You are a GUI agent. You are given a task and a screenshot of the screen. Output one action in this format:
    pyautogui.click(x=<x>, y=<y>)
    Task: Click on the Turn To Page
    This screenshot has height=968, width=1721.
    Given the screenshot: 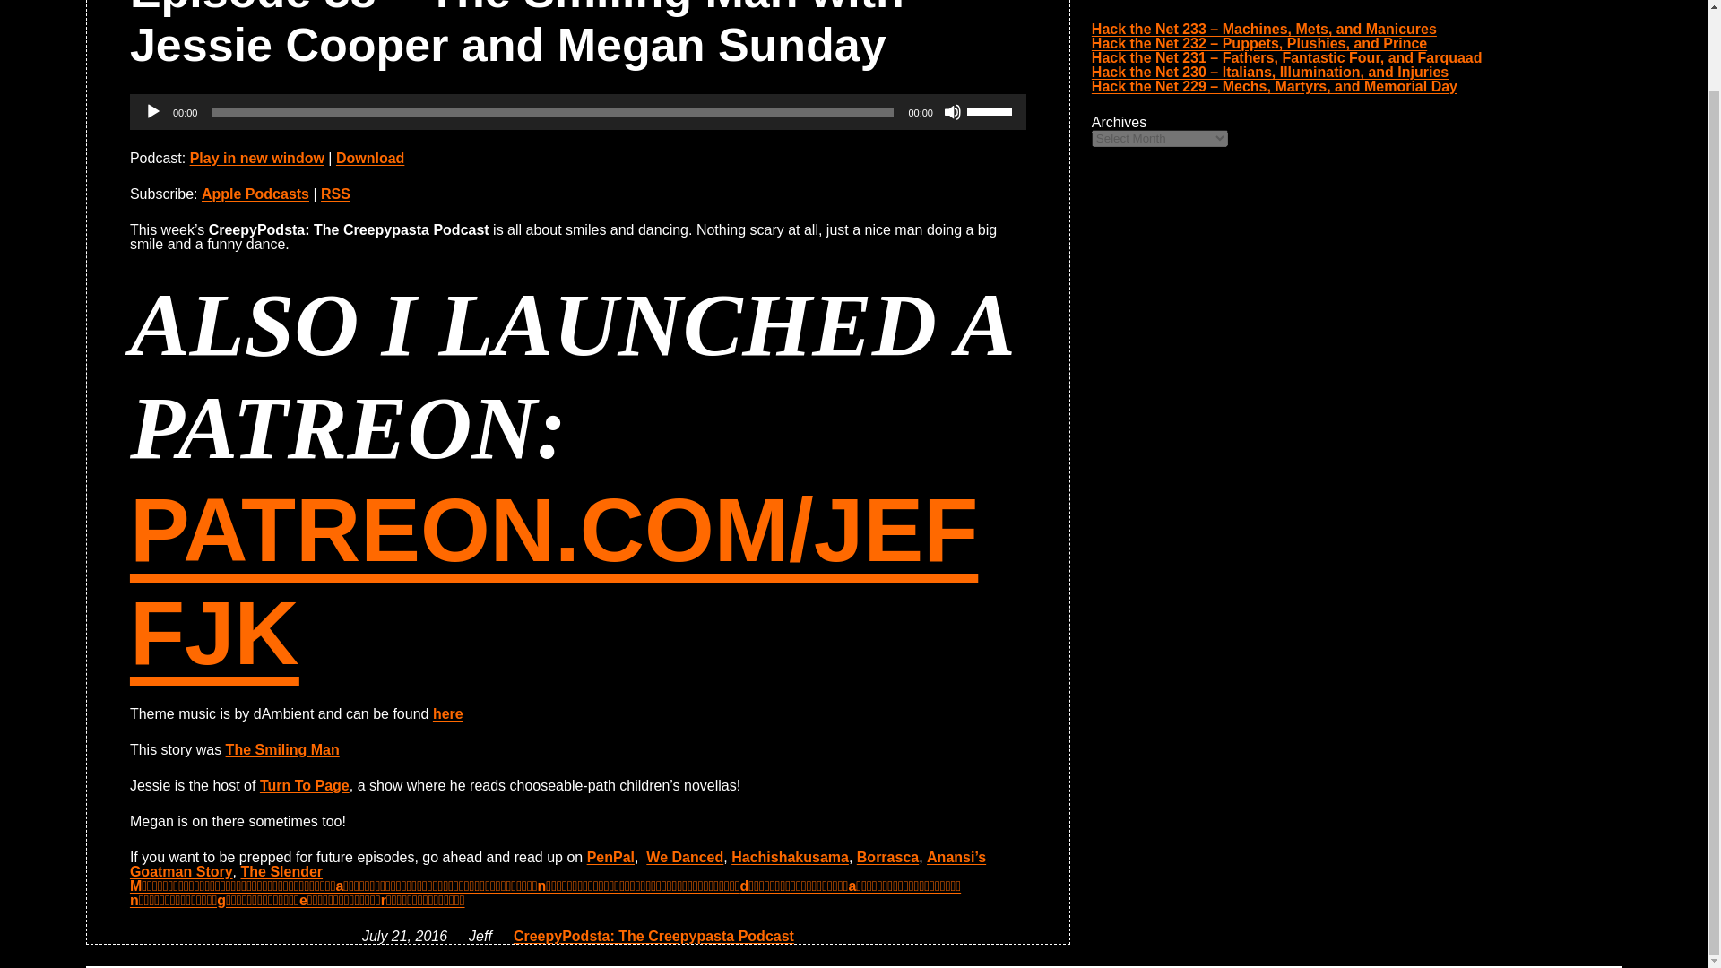 What is the action you would take?
    pyautogui.click(x=304, y=785)
    